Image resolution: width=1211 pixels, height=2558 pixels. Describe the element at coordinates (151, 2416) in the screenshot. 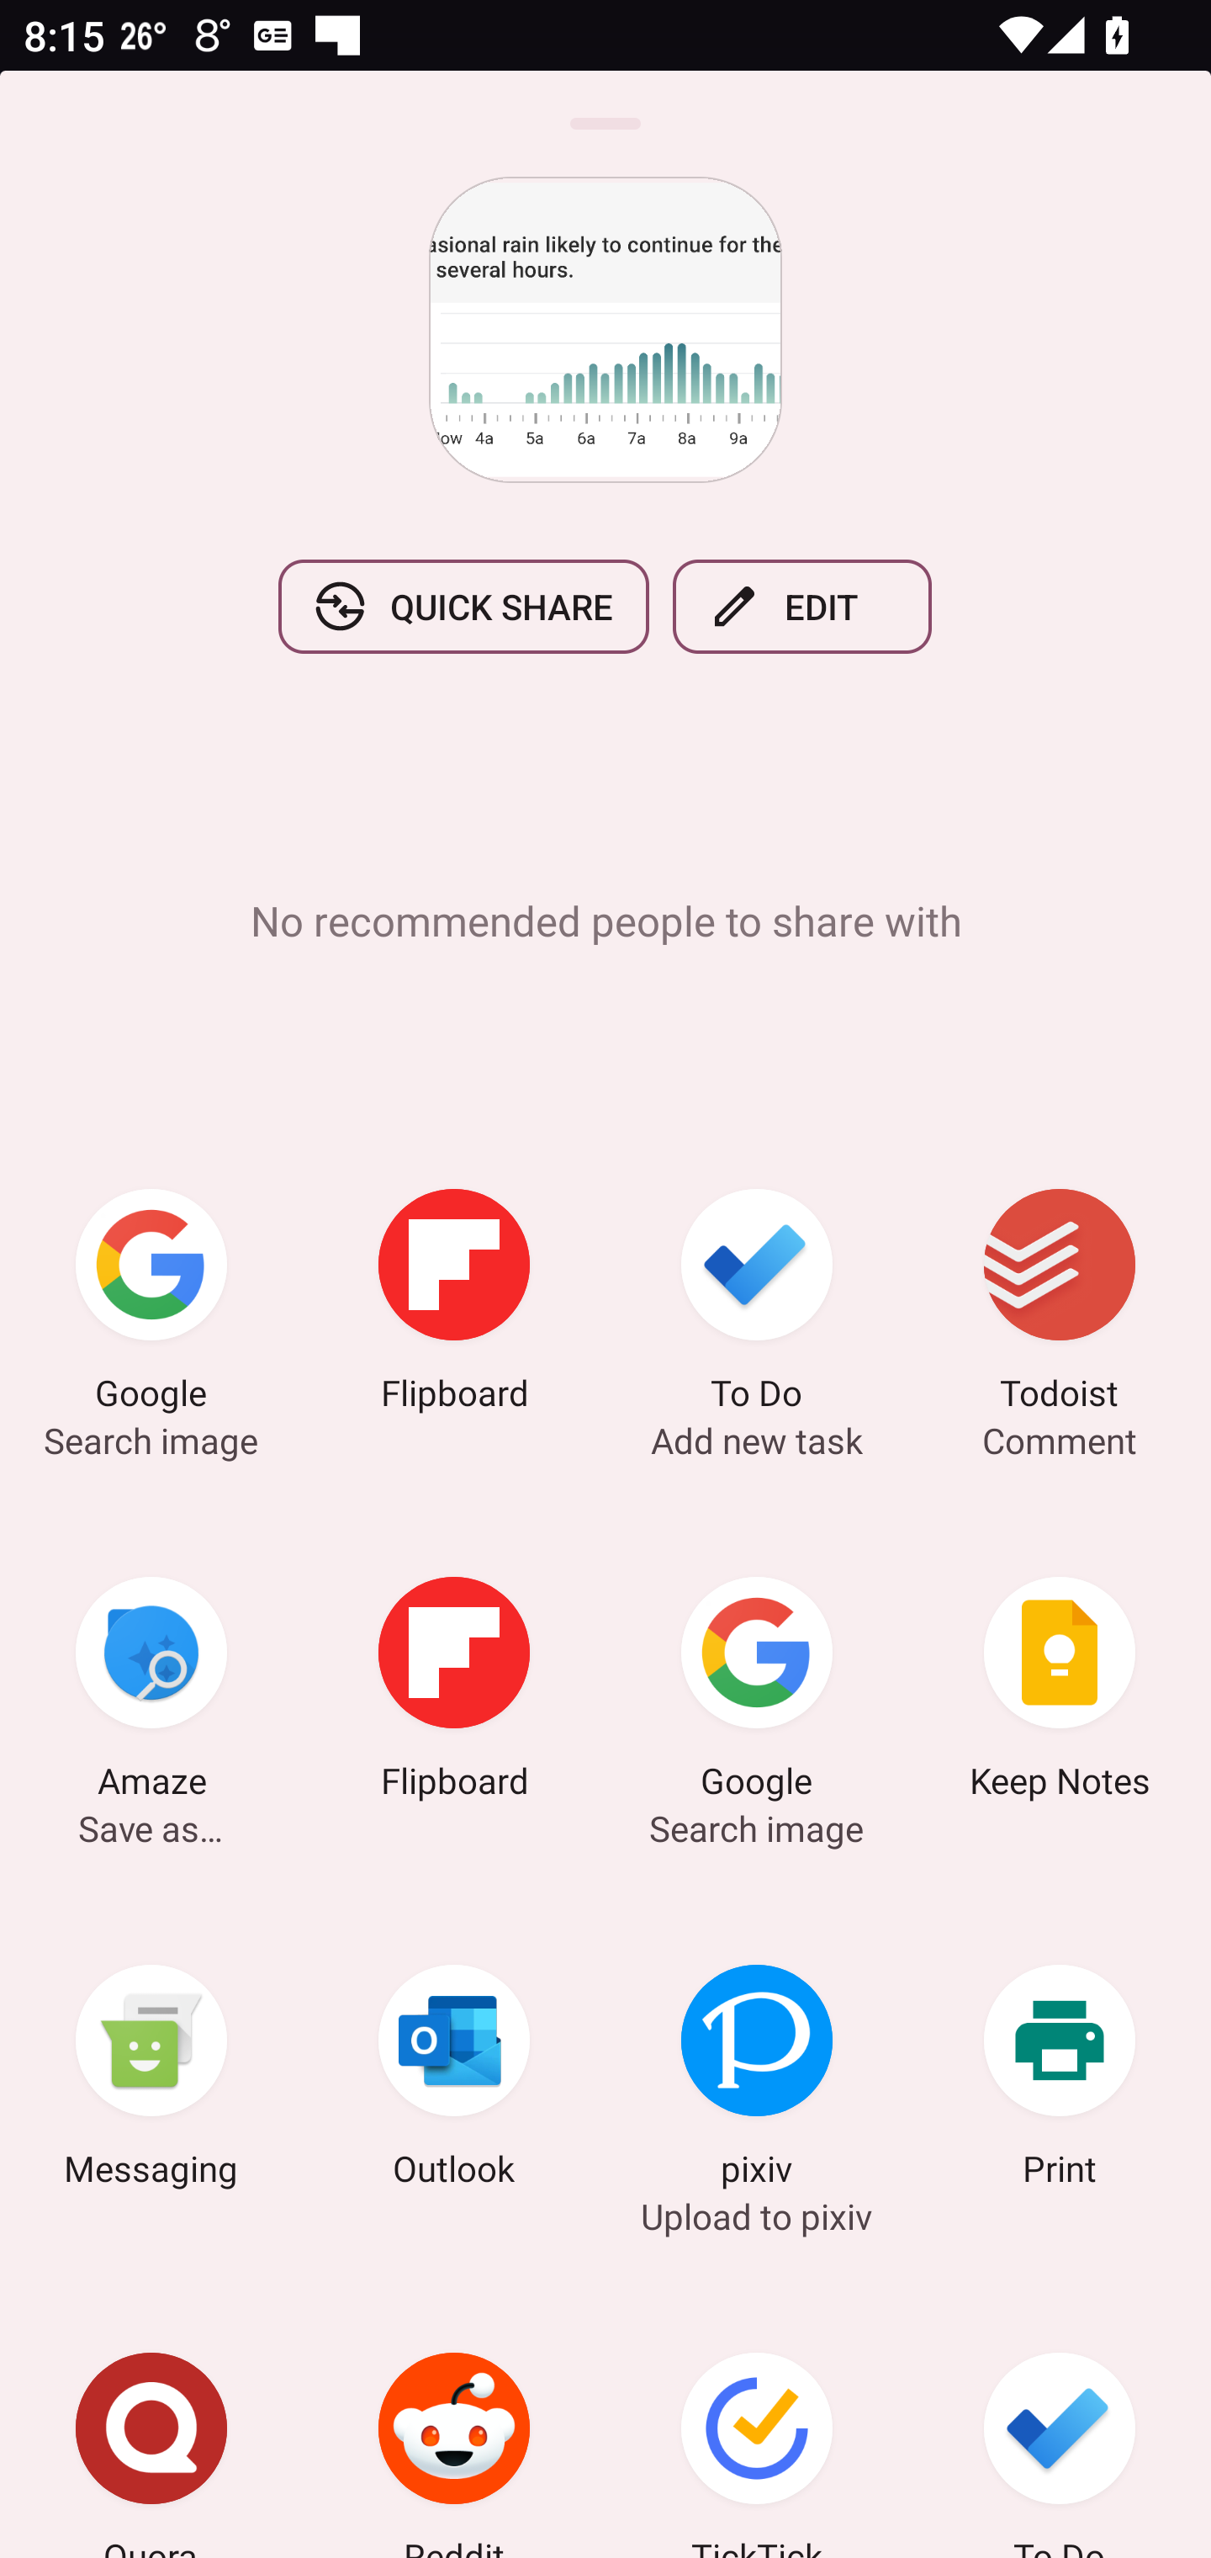

I see `Quora` at that location.